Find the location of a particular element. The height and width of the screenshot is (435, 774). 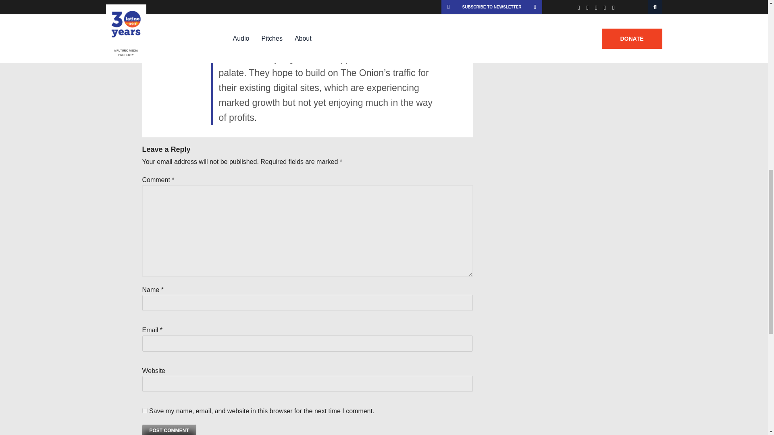

yes is located at coordinates (144, 411).